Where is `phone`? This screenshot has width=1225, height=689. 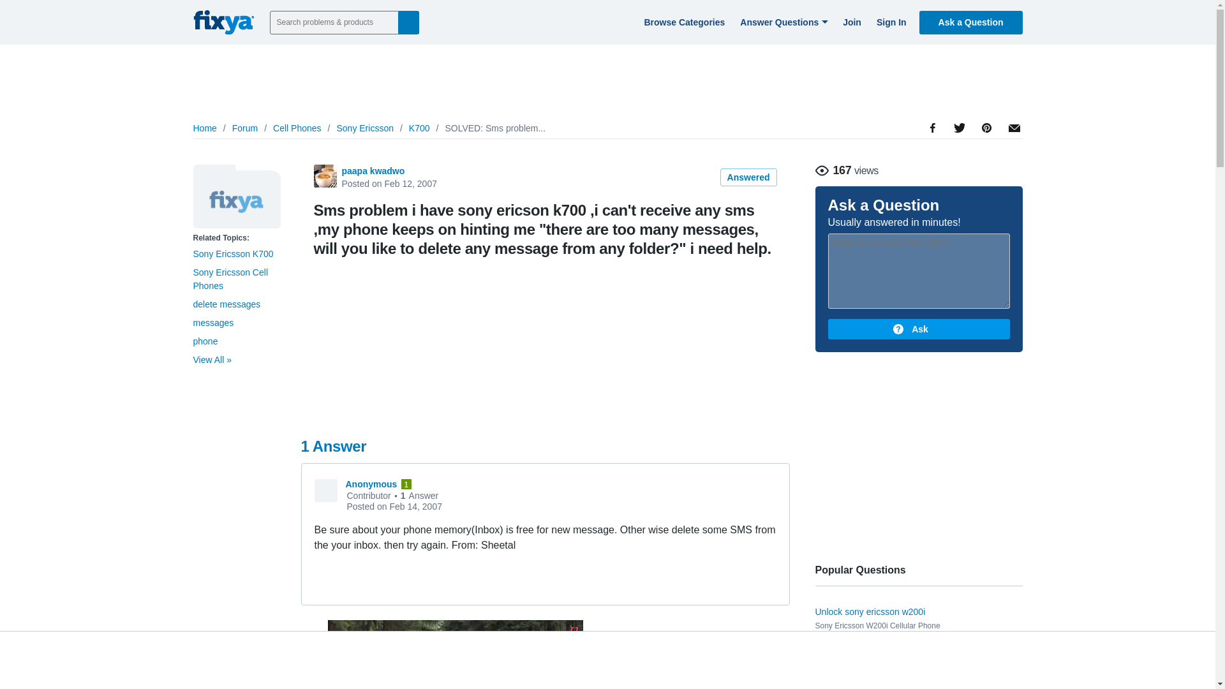 phone is located at coordinates (205, 341).